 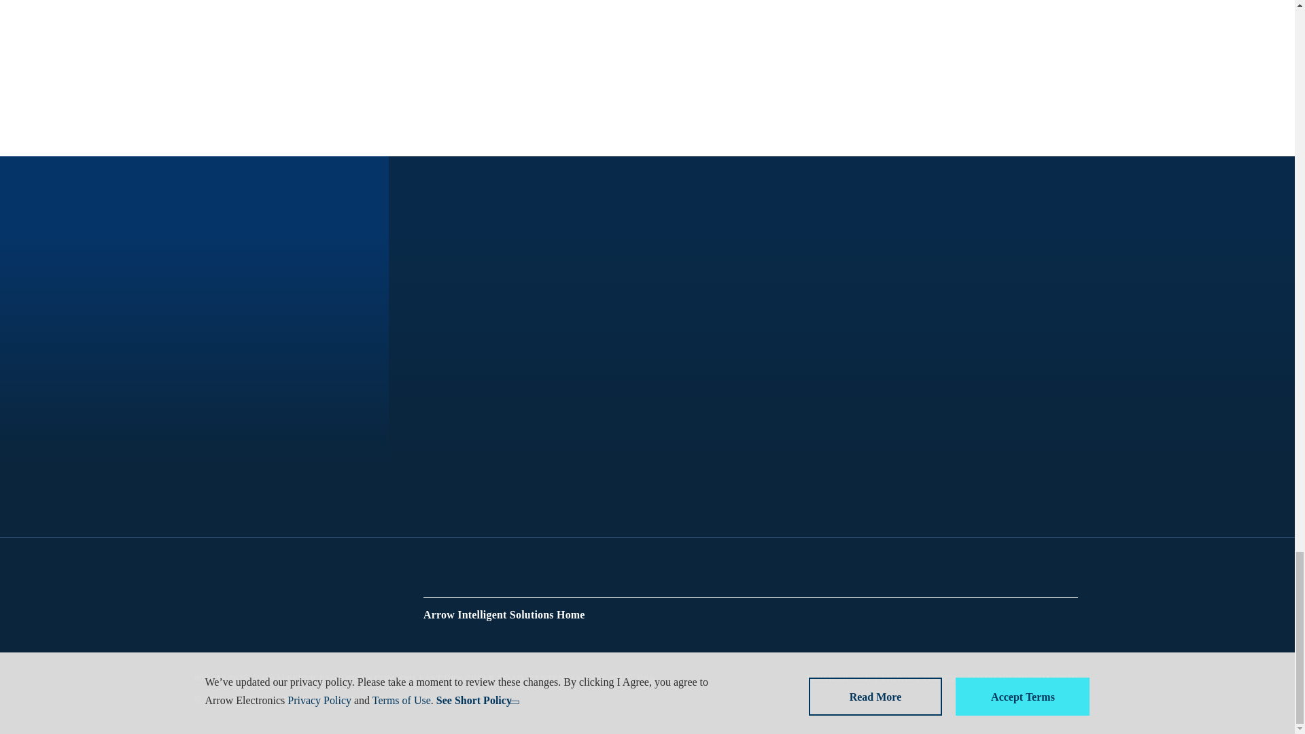 What do you see at coordinates (504, 614) in the screenshot?
I see `Arrow Intelligent Solutions Home` at bounding box center [504, 614].